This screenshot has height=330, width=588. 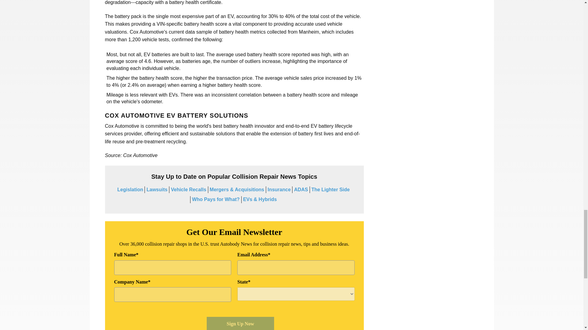 I want to click on Lawsuits, so click(x=157, y=189).